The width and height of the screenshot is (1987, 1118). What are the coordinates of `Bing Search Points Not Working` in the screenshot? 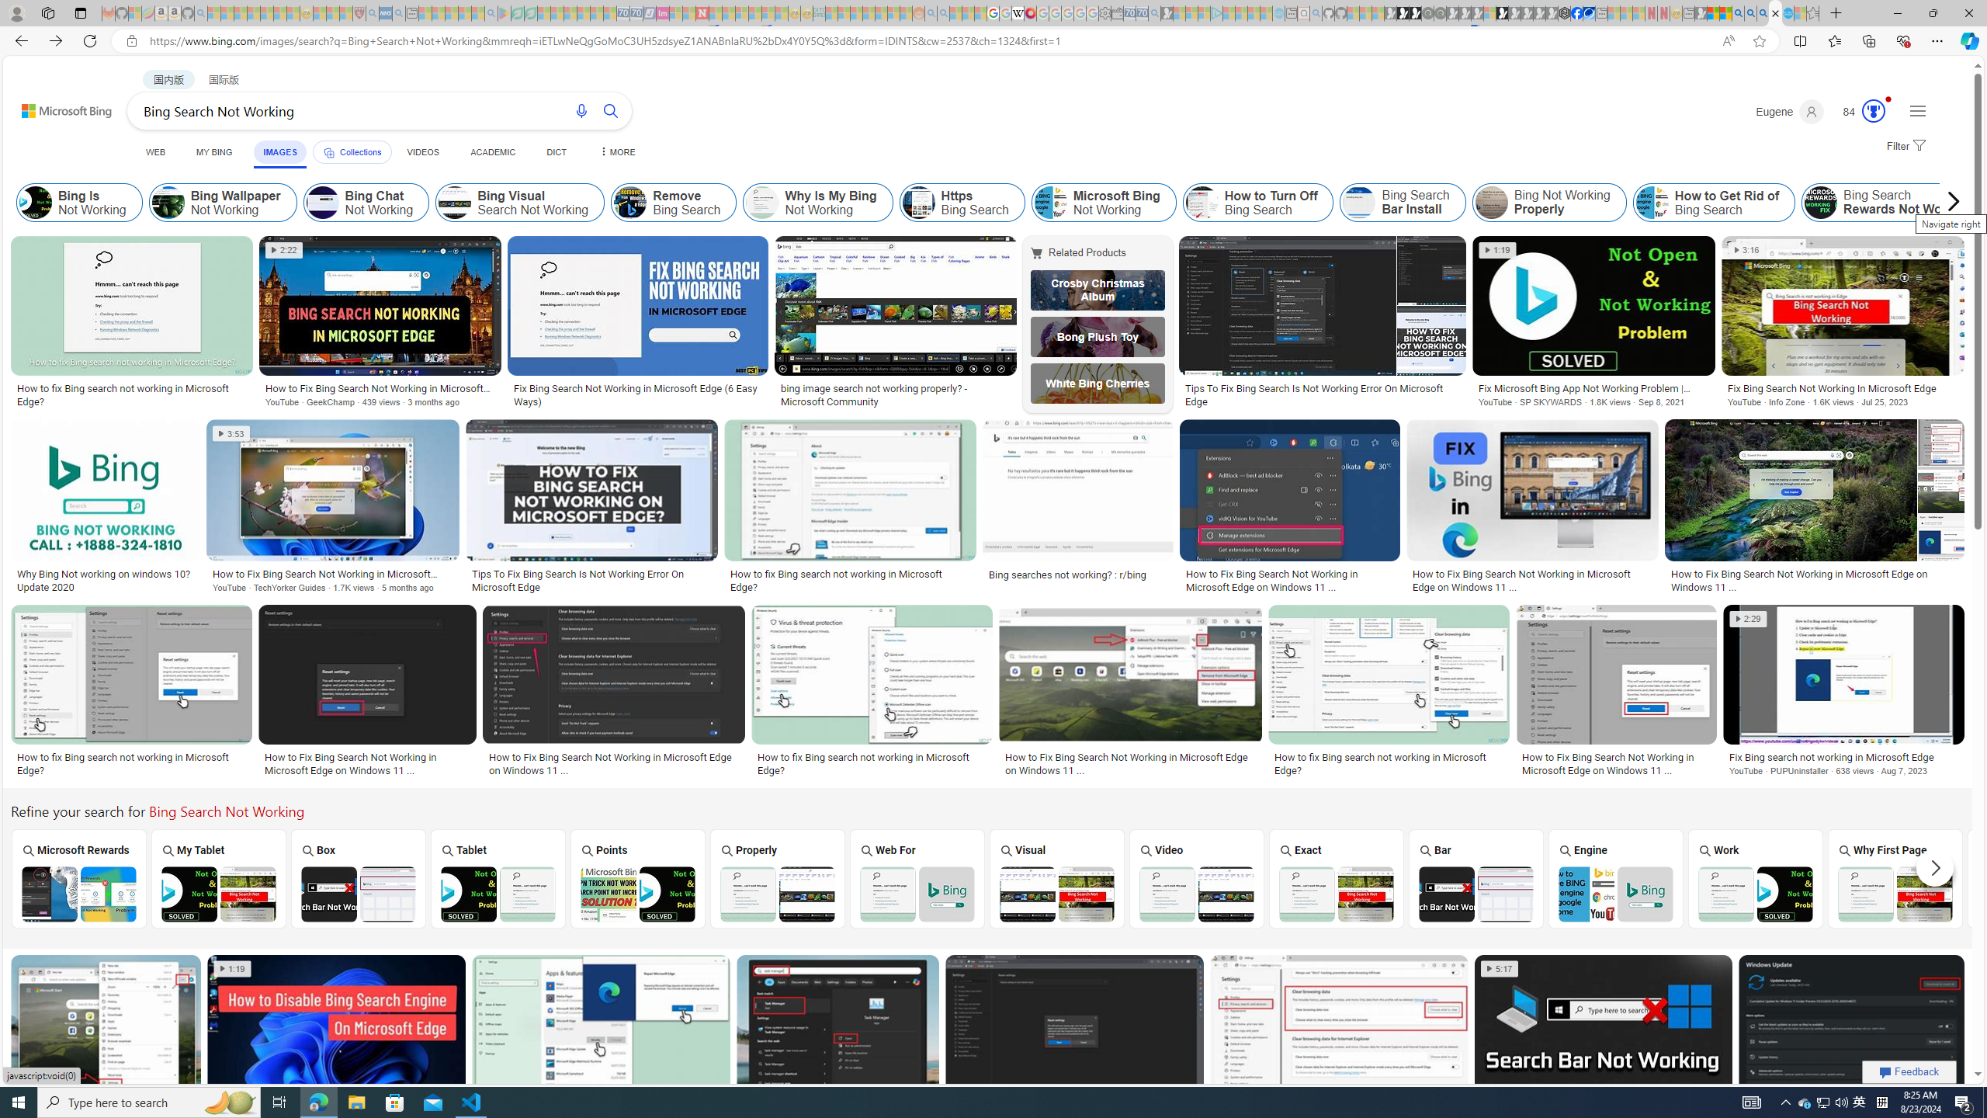 It's located at (638, 894).